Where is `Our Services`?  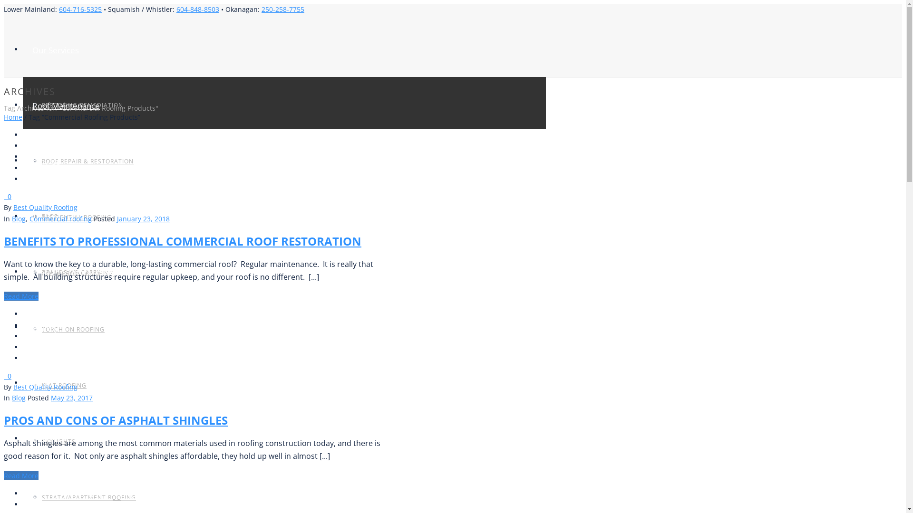 Our Services is located at coordinates (51, 50).